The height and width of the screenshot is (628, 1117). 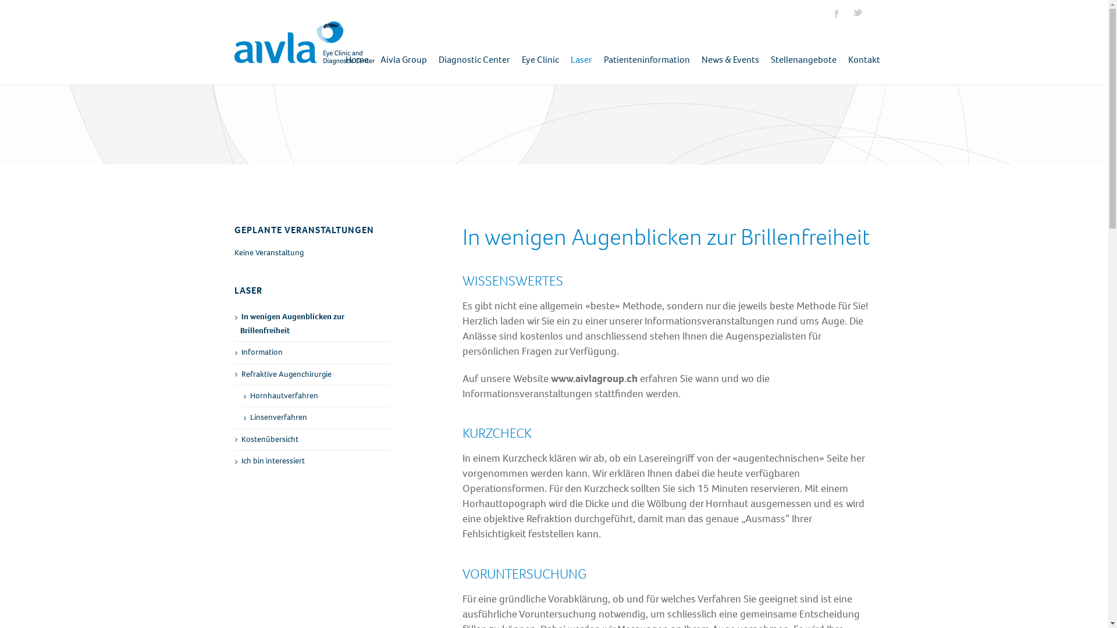 What do you see at coordinates (357, 52) in the screenshot?
I see `Home` at bounding box center [357, 52].